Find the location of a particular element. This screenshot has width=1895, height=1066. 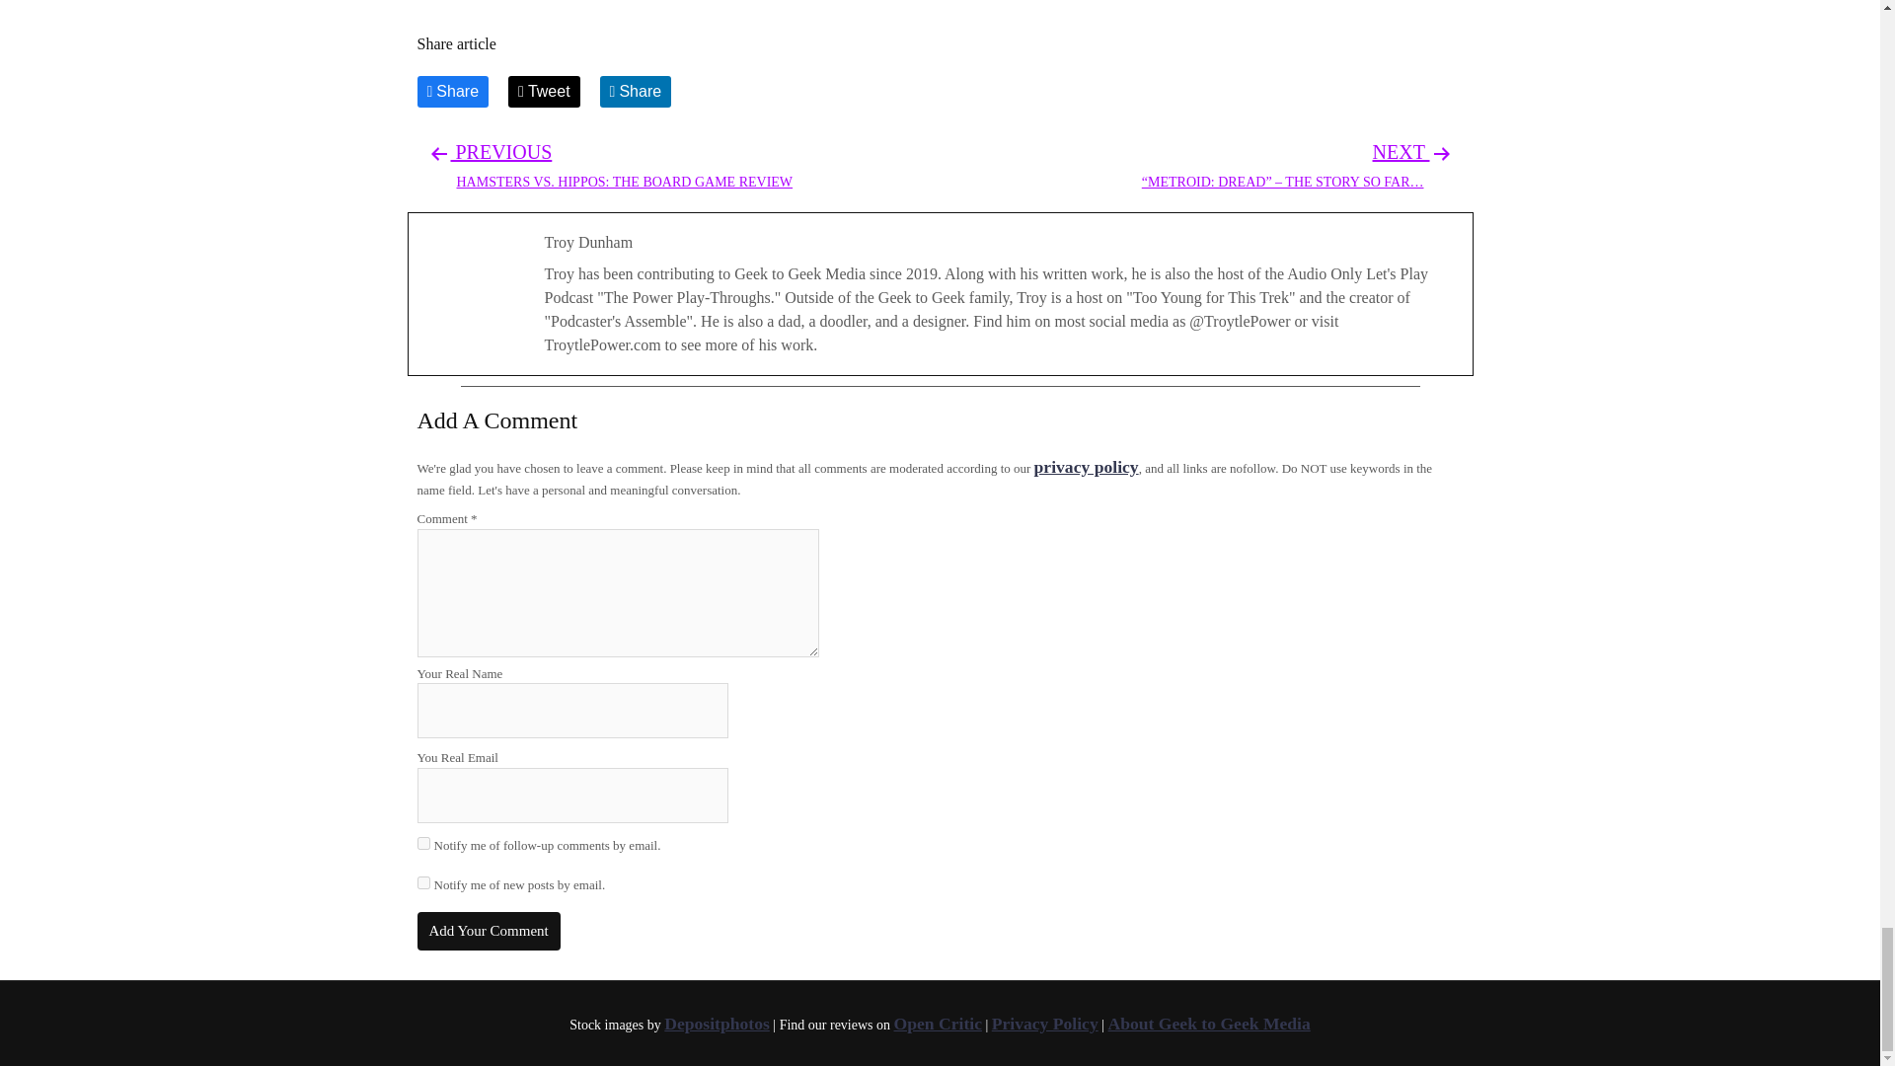

Privacy Policy is located at coordinates (488, 932).